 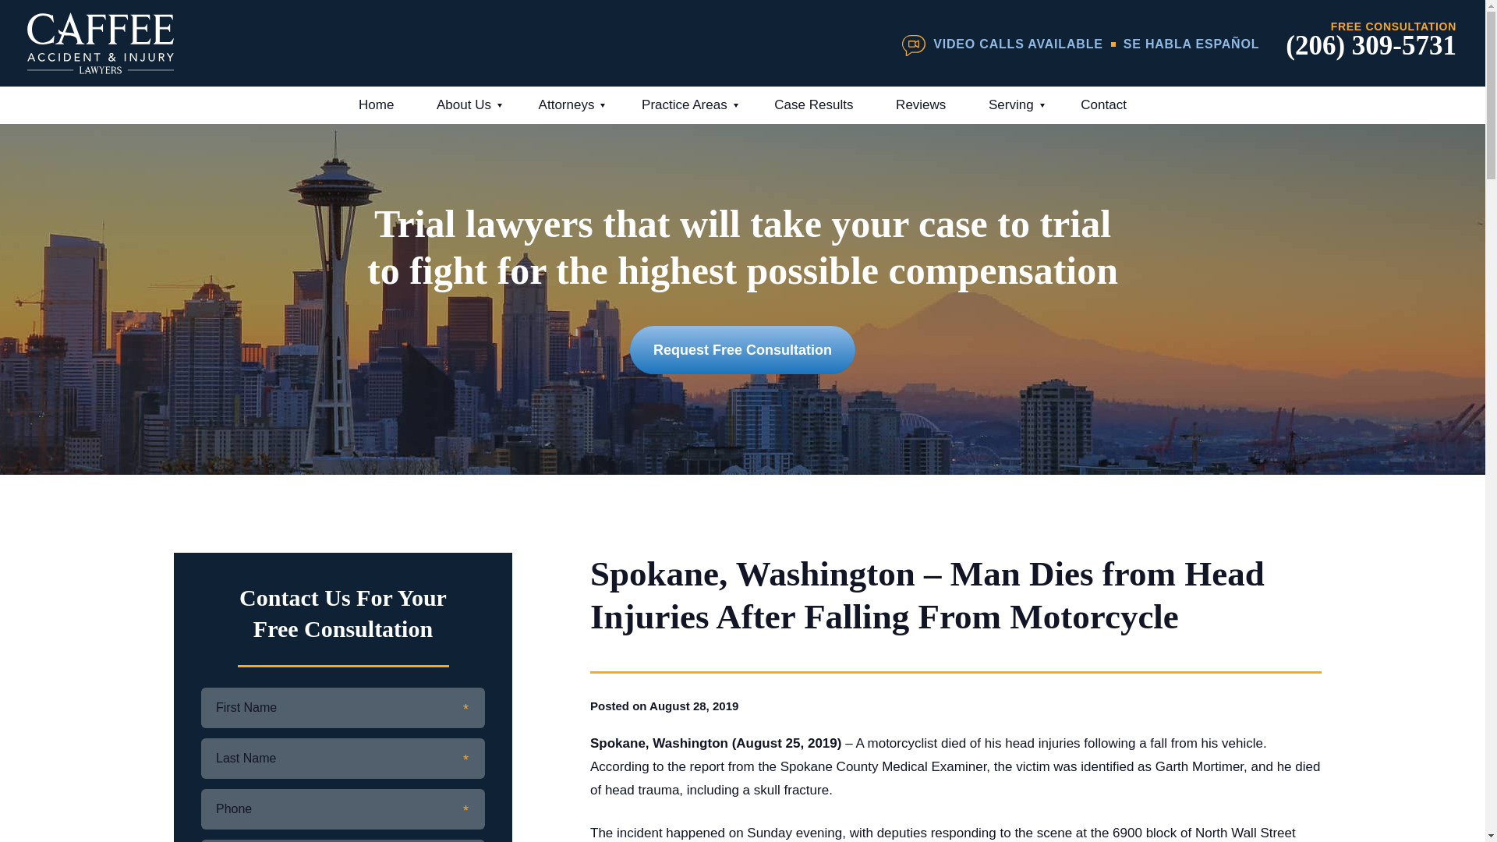 What do you see at coordinates (569, 104) in the screenshot?
I see `Attorneys` at bounding box center [569, 104].